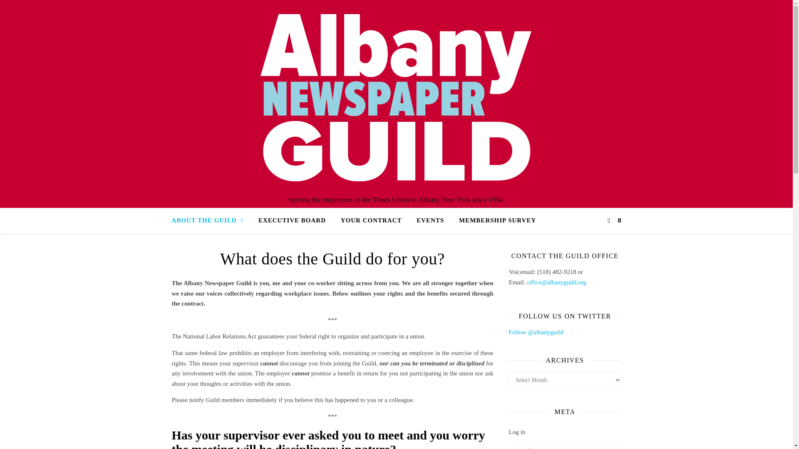 The width and height of the screenshot is (799, 449). I want to click on YOUR CONTRACT, so click(371, 220).